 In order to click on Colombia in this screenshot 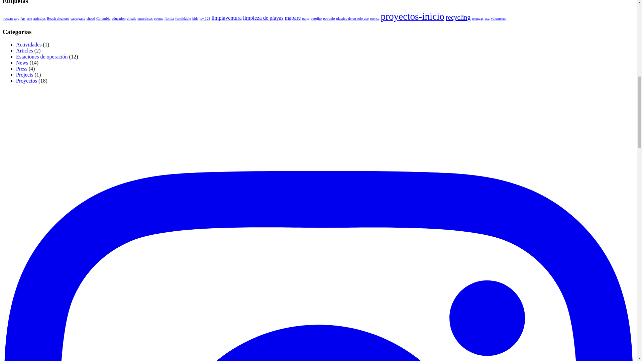, I will do `click(103, 18)`.